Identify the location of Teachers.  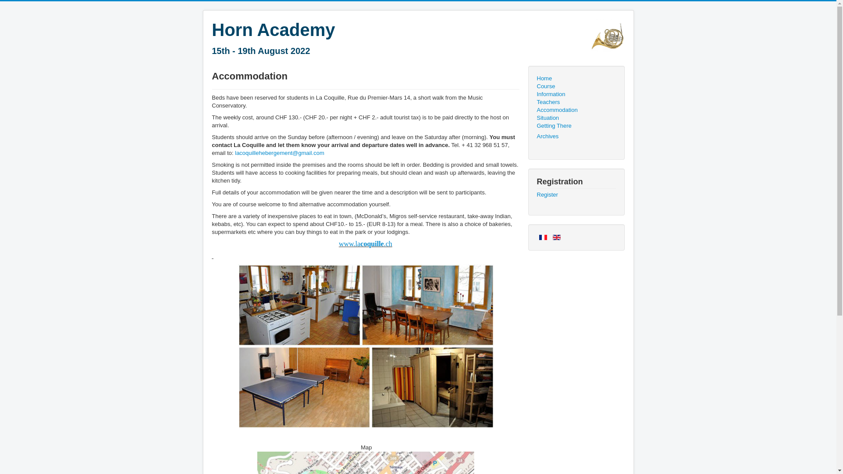
(576, 102).